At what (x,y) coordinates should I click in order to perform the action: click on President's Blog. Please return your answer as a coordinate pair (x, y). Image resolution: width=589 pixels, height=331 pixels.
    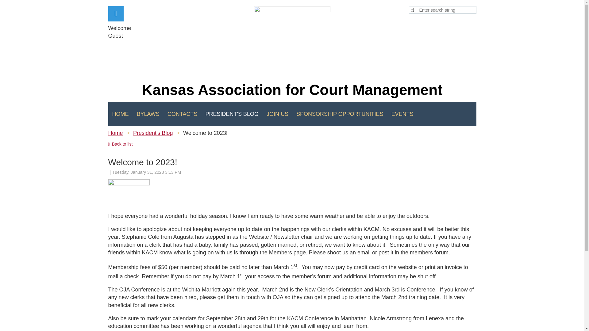
    Looking at the image, I should click on (232, 114).